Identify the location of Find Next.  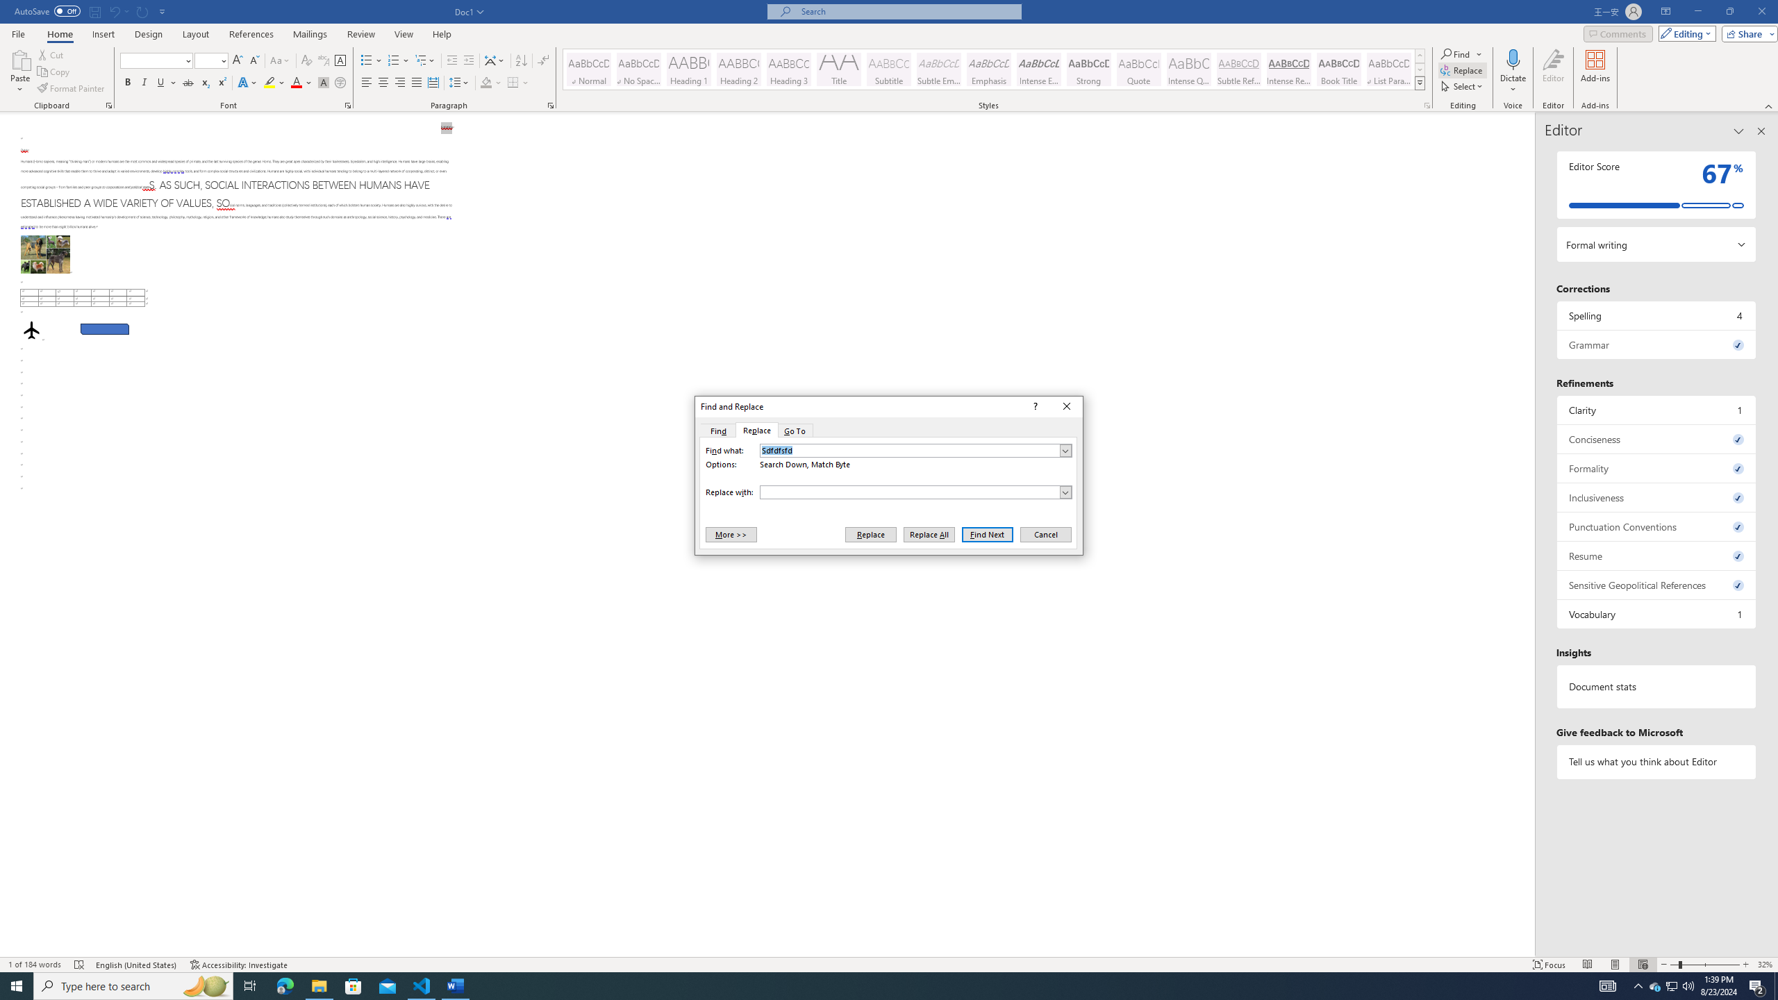
(988, 534).